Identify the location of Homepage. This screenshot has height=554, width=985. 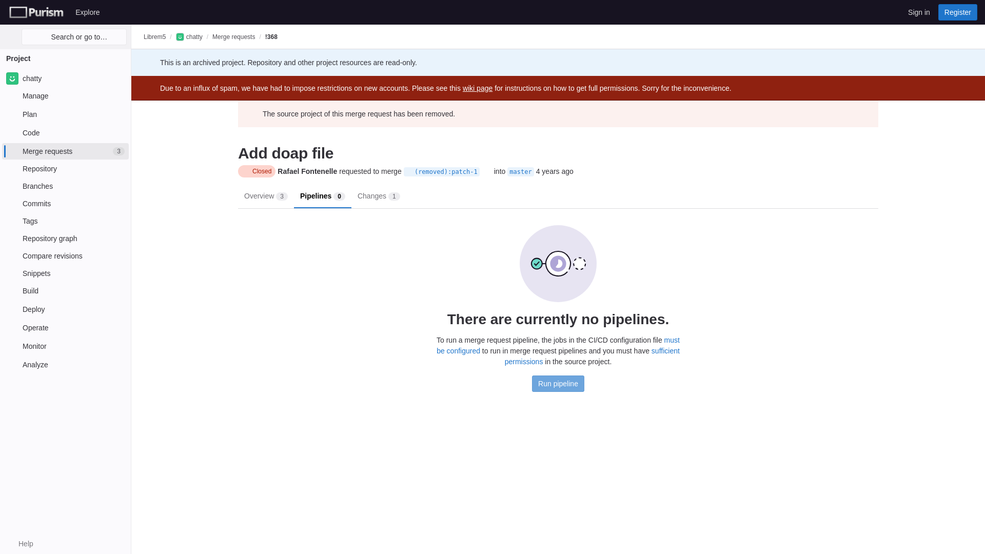
(36, 12).